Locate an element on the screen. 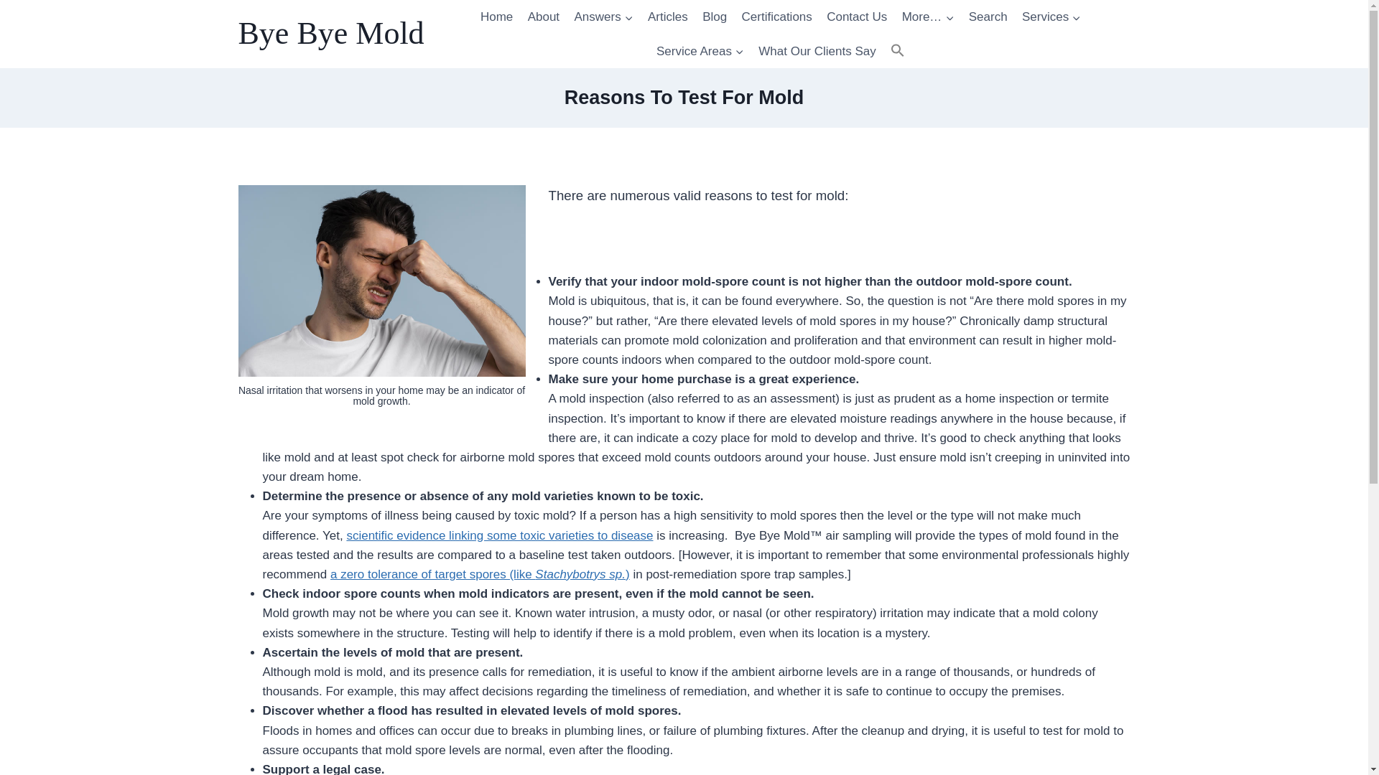 The width and height of the screenshot is (1379, 775). Certifications is located at coordinates (776, 17).